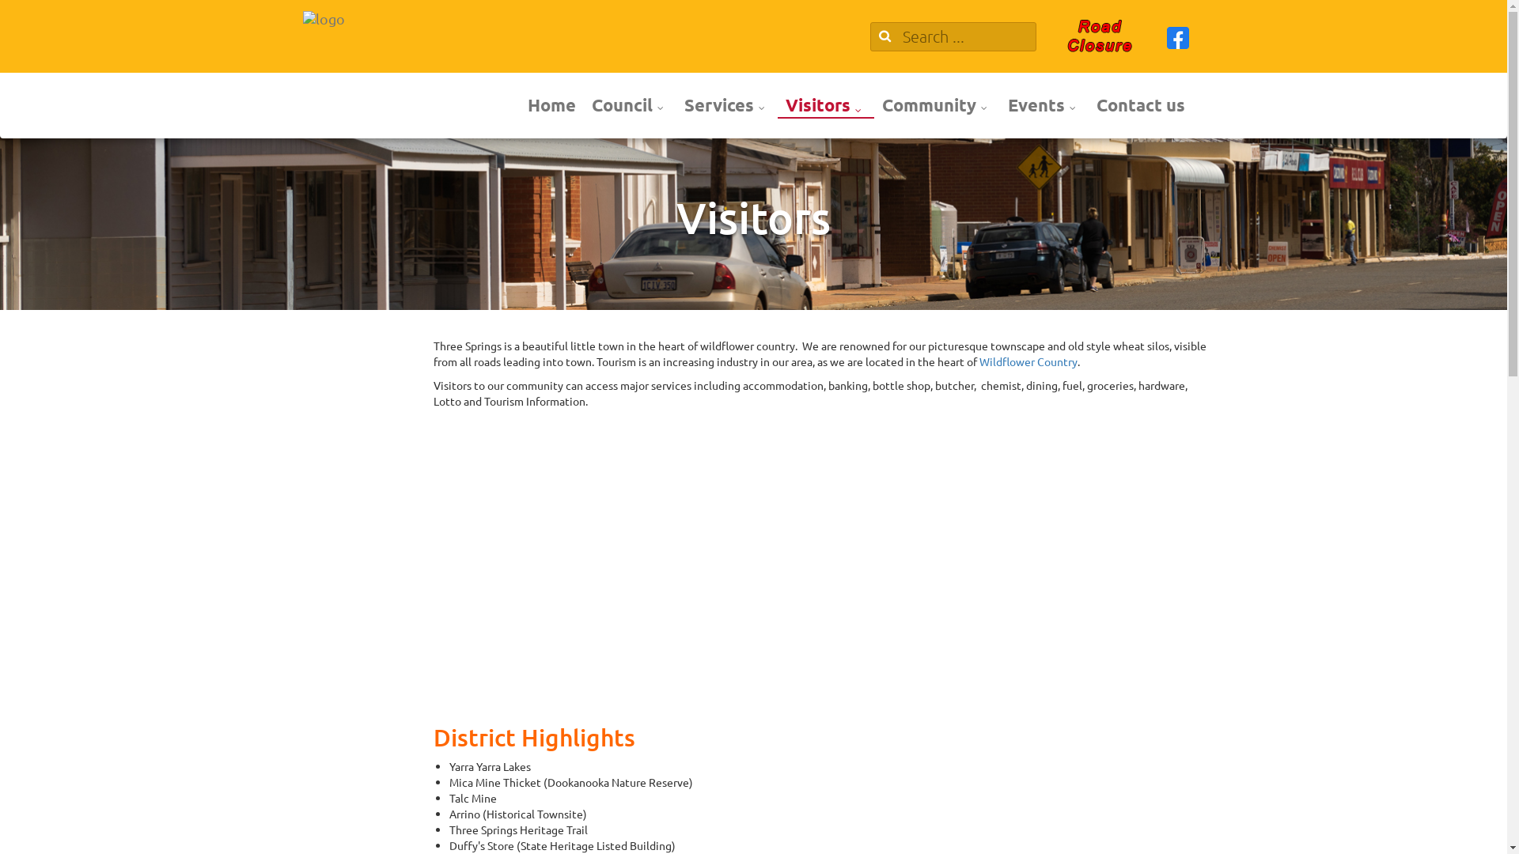 The width and height of the screenshot is (1519, 854). Describe the element at coordinates (630, 104) in the screenshot. I see `Council` at that location.